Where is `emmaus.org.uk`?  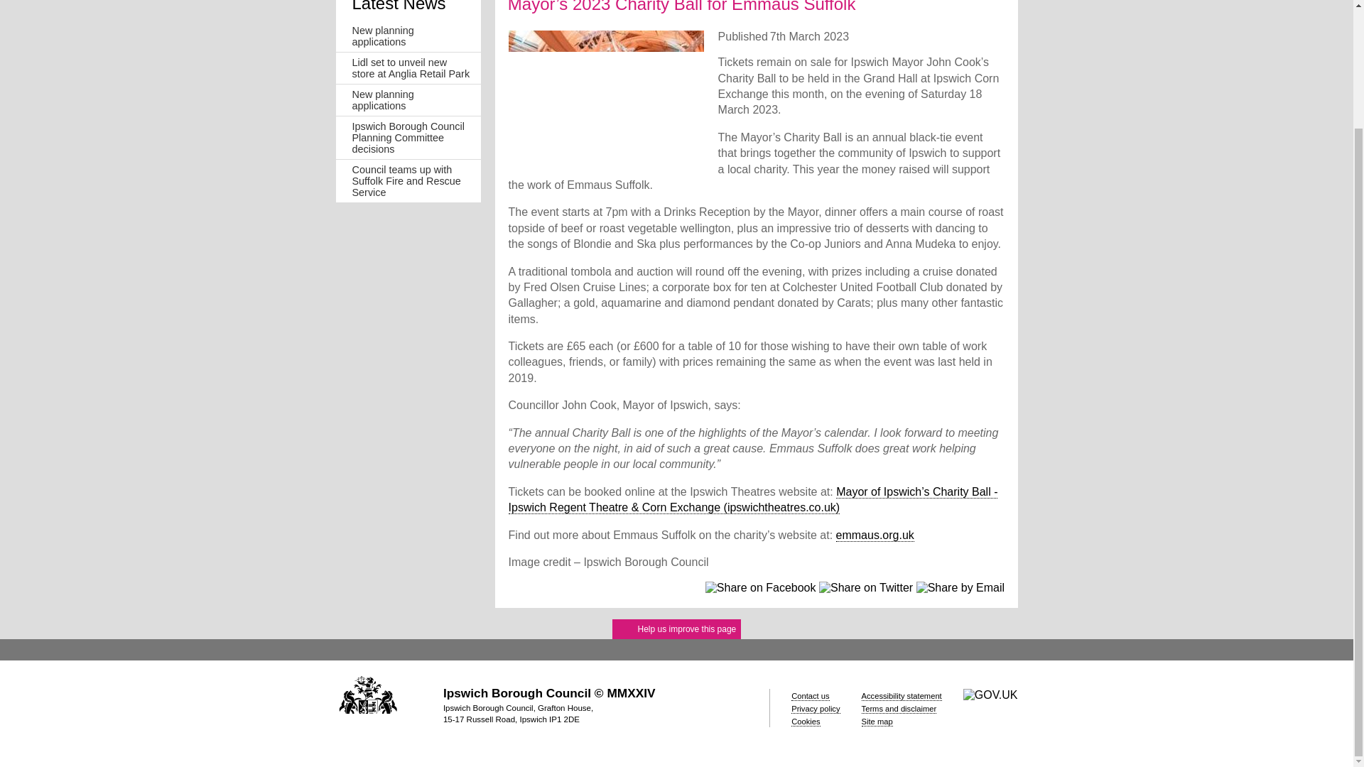 emmaus.org.uk is located at coordinates (875, 535).